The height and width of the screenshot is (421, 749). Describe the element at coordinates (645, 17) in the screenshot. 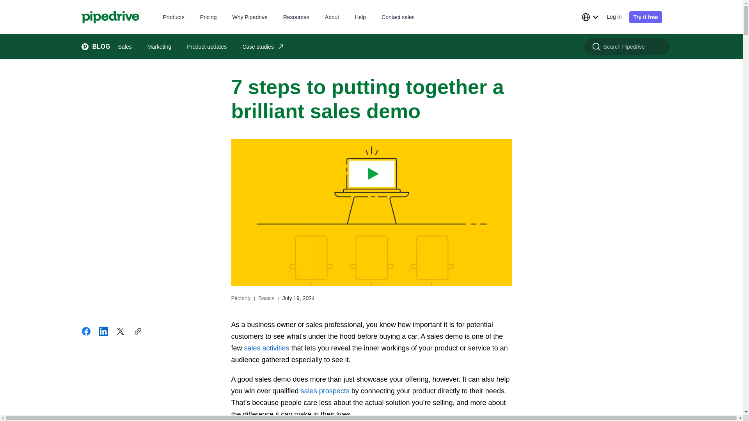

I see `Try it free` at that location.